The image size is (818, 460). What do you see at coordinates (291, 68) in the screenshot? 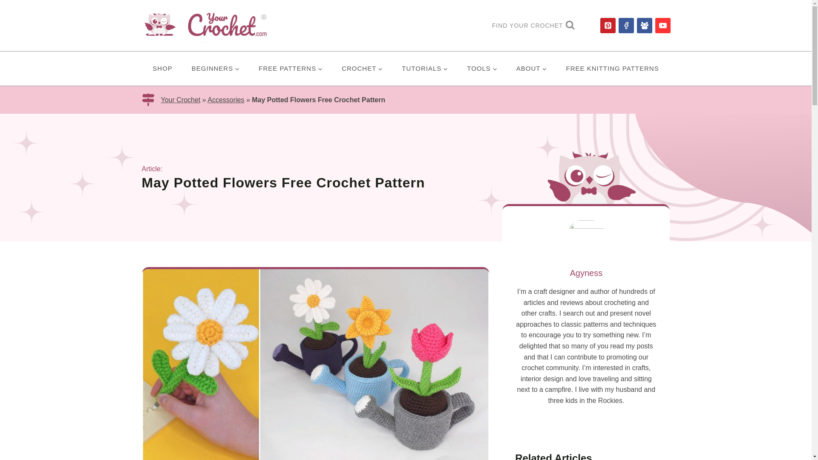
I see `FREE PATTERNS` at bounding box center [291, 68].